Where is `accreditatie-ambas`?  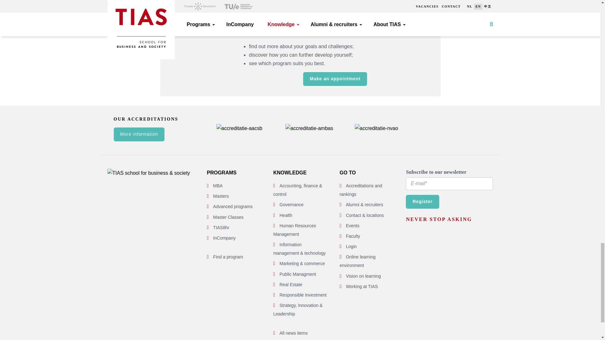 accreditatie-ambas is located at coordinates (309, 128).